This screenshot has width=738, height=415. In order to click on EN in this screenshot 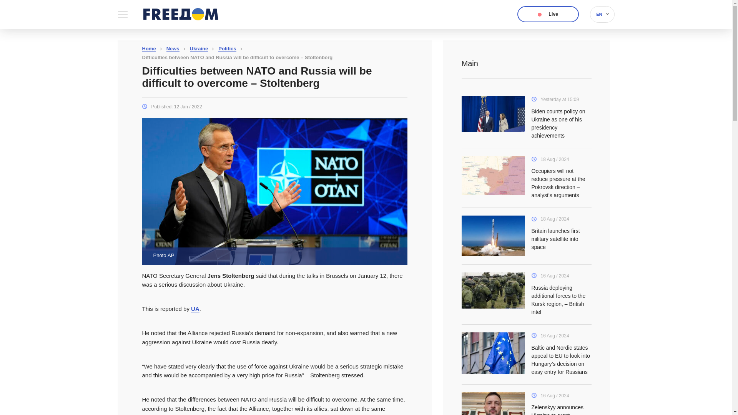, I will do `click(602, 15)`.